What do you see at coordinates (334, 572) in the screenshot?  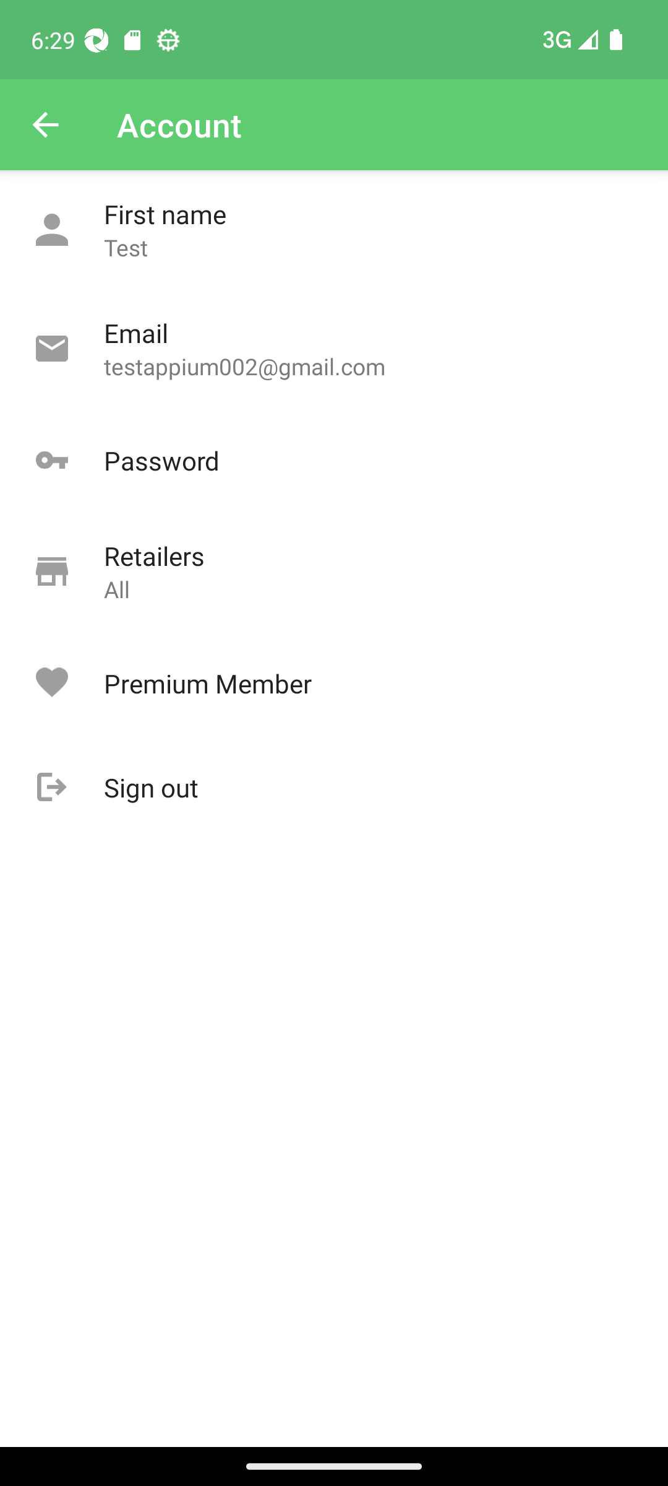 I see `Retailers All` at bounding box center [334, 572].